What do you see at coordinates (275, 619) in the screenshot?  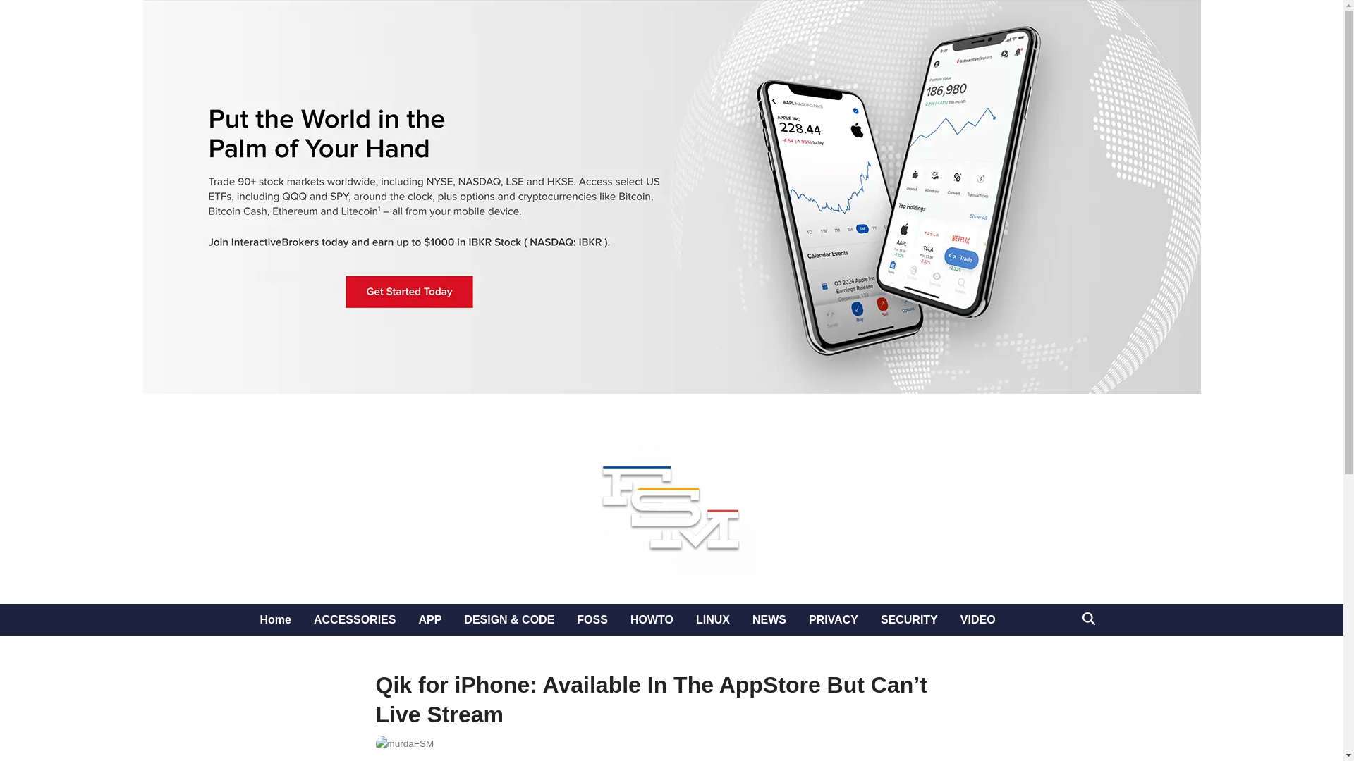 I see `Home` at bounding box center [275, 619].